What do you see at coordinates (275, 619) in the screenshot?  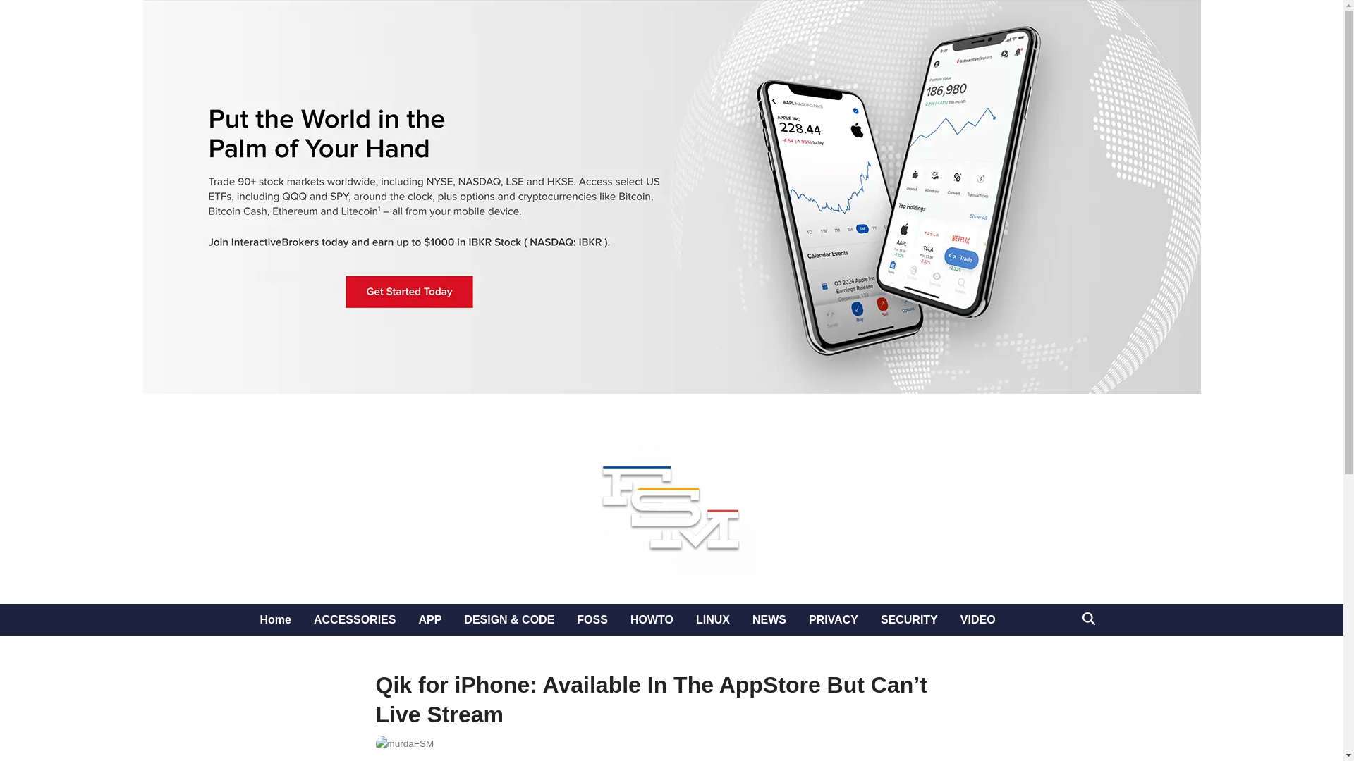 I see `Home` at bounding box center [275, 619].